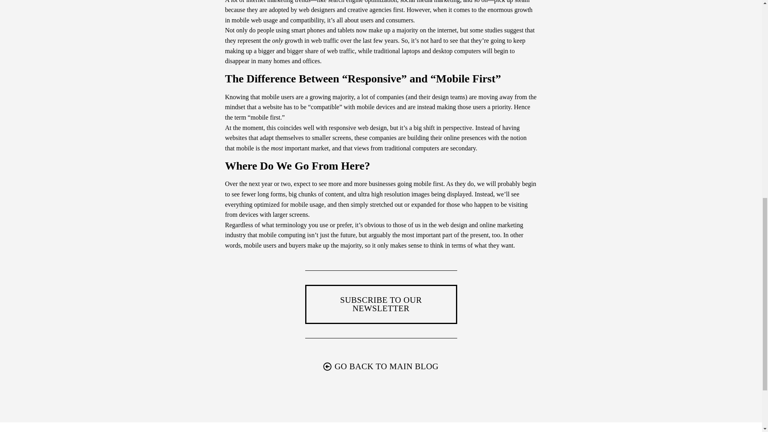 The image size is (768, 432). I want to click on GO BACK TO MAIN BLOG, so click(381, 367).